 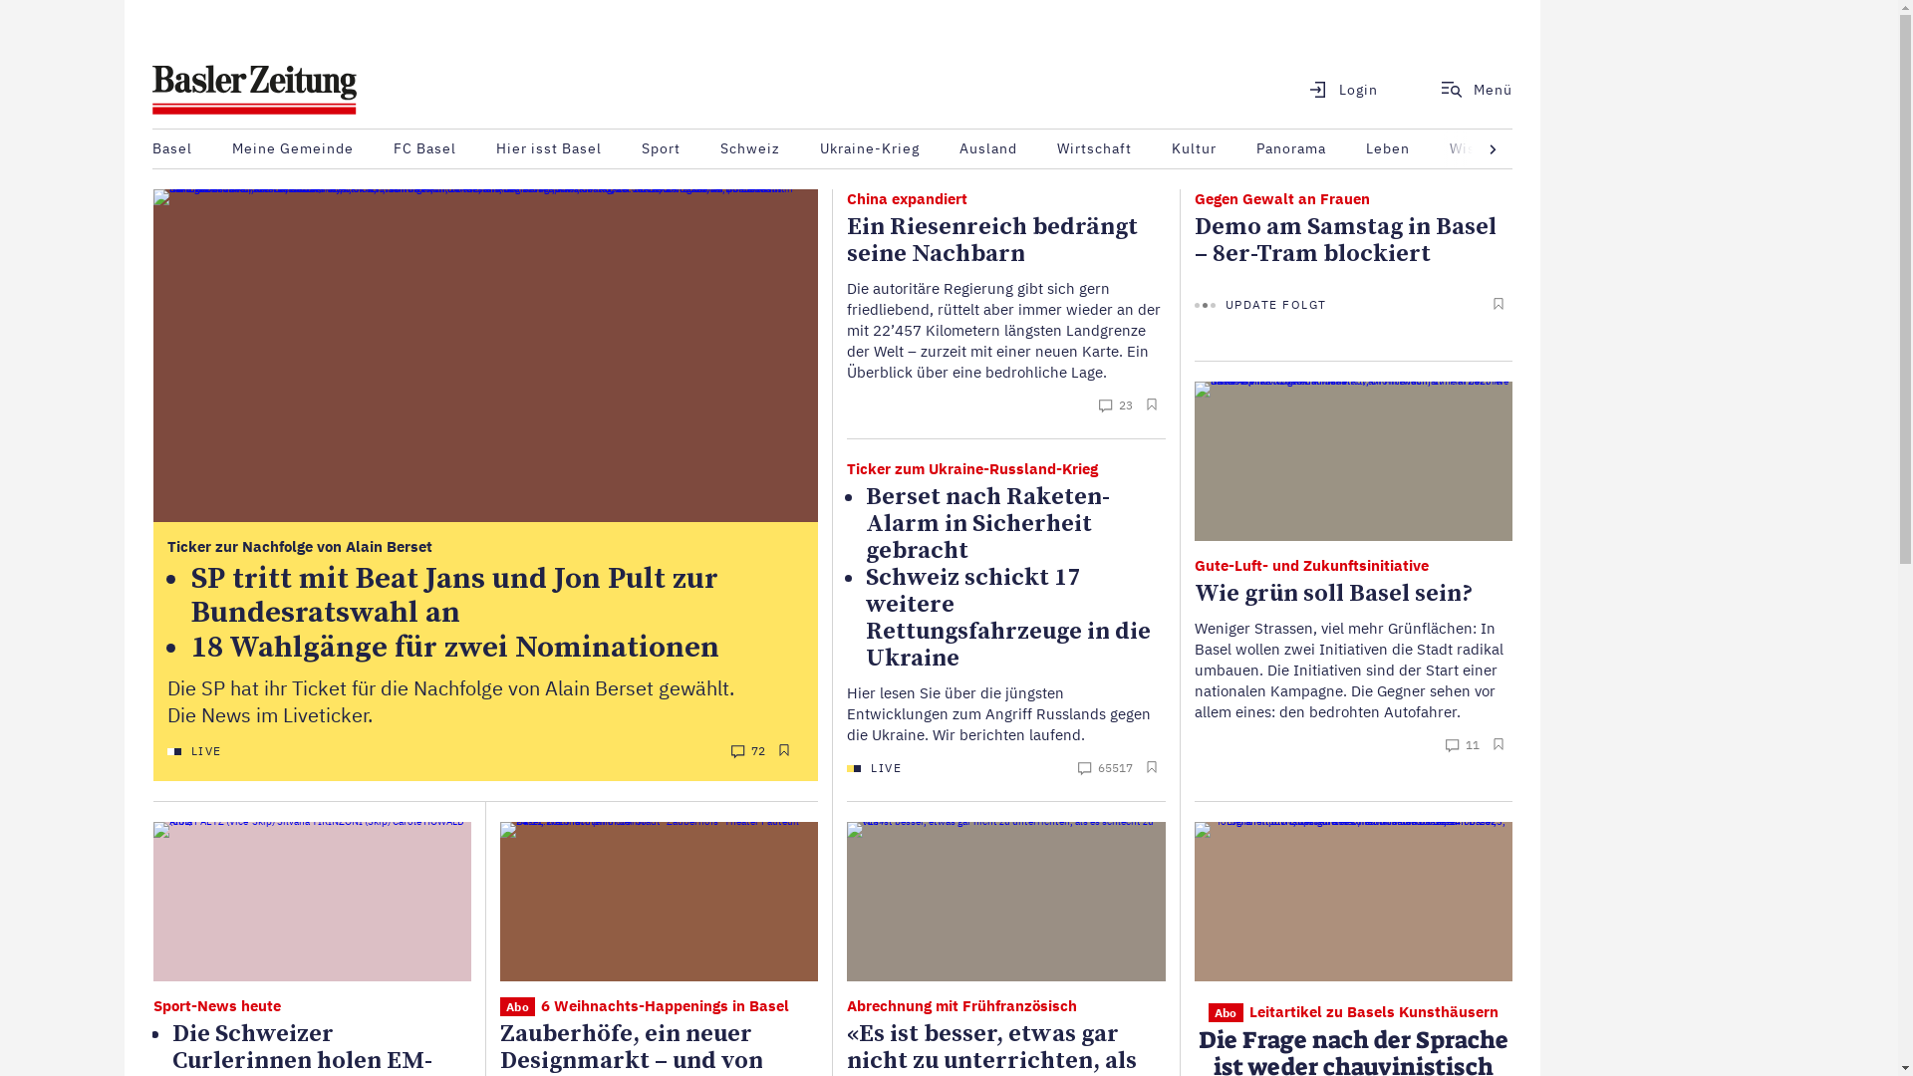 I want to click on Artikel merken, so click(x=1497, y=745).